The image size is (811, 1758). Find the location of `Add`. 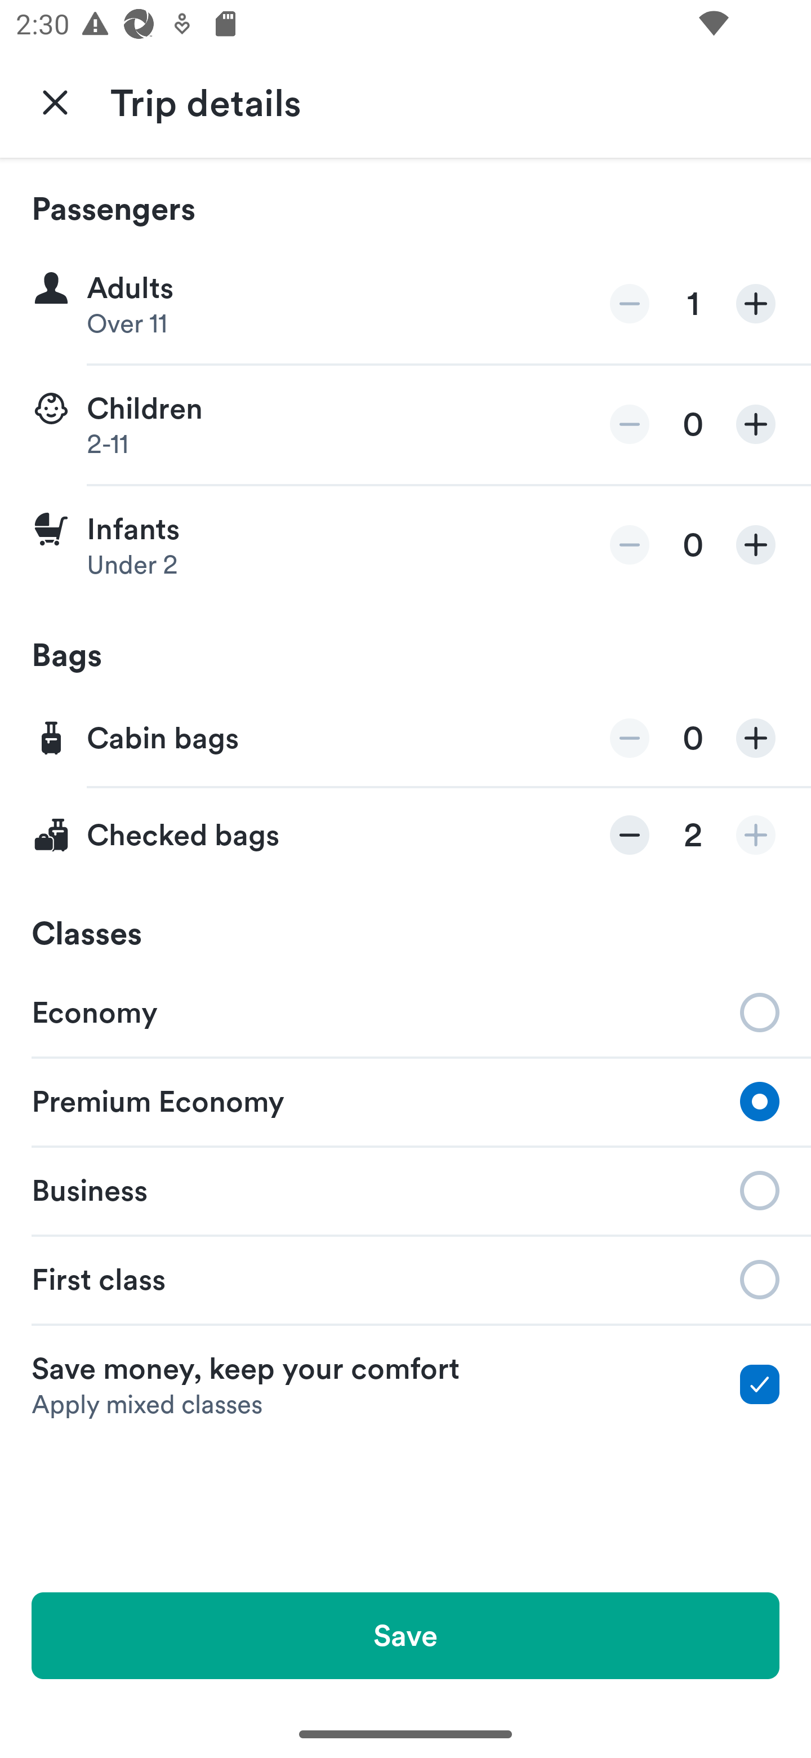

Add is located at coordinates (756, 738).